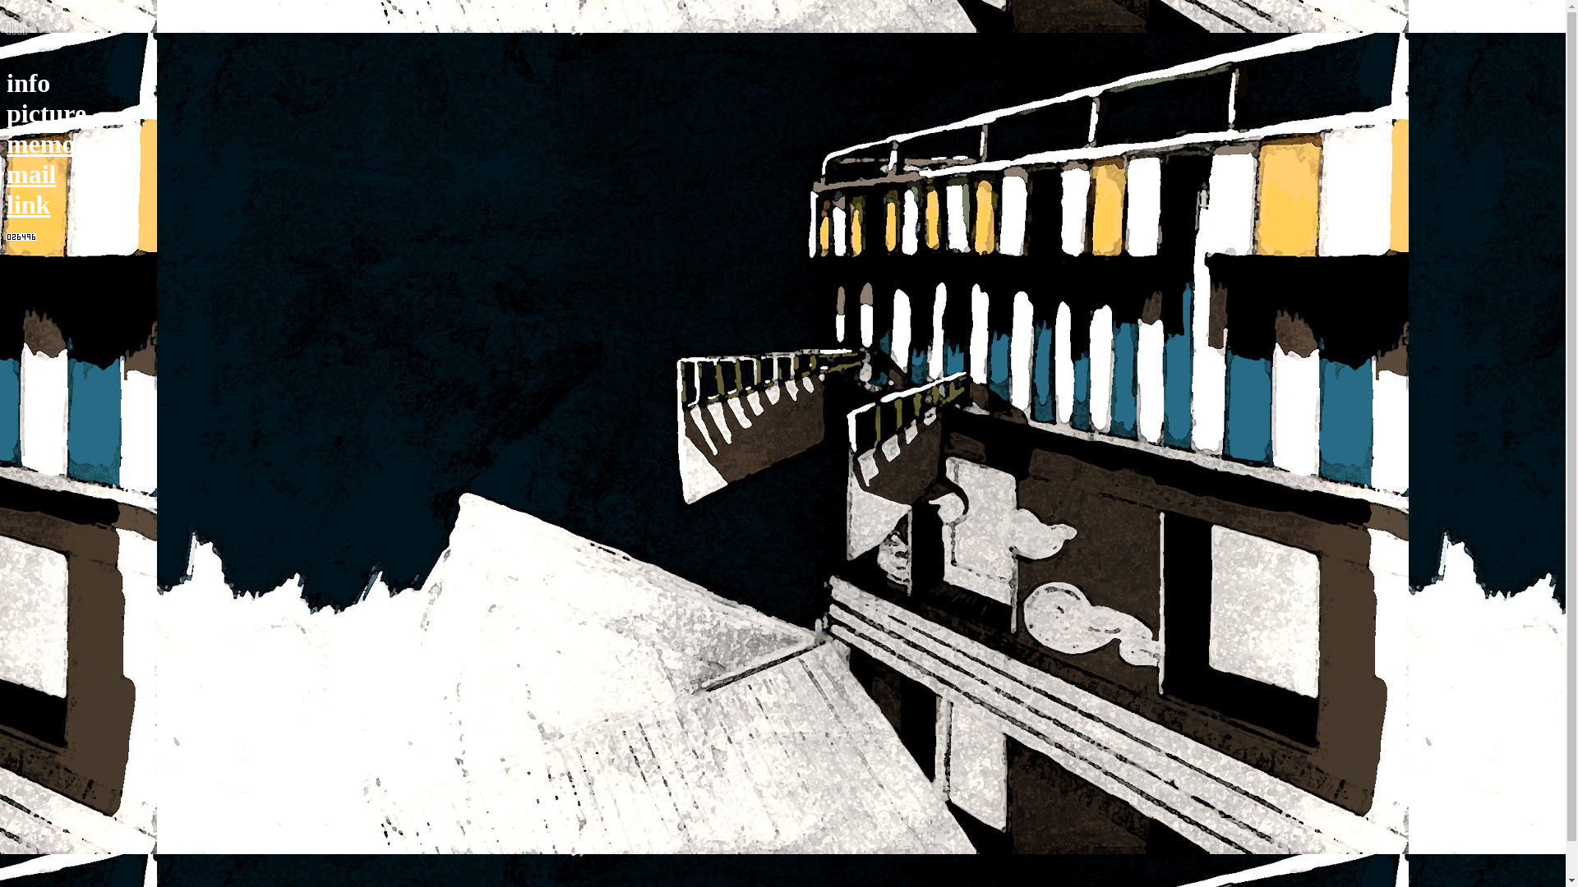  I want to click on mail, so click(31, 174).